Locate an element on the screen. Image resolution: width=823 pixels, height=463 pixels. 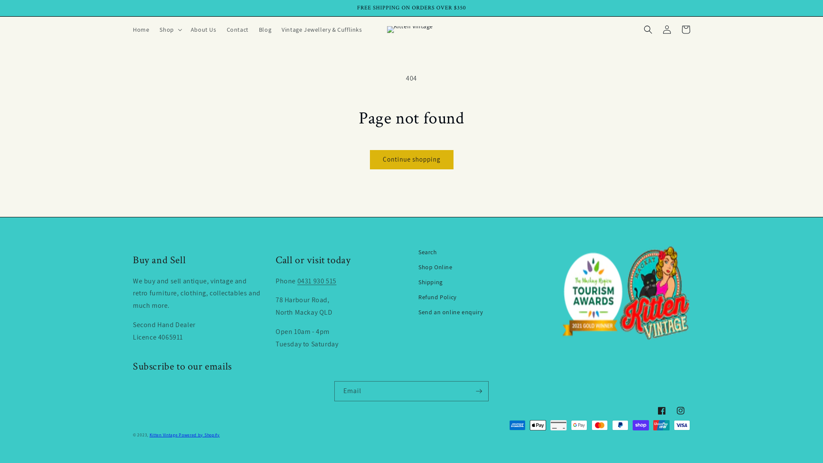
Instagram is located at coordinates (681, 411).